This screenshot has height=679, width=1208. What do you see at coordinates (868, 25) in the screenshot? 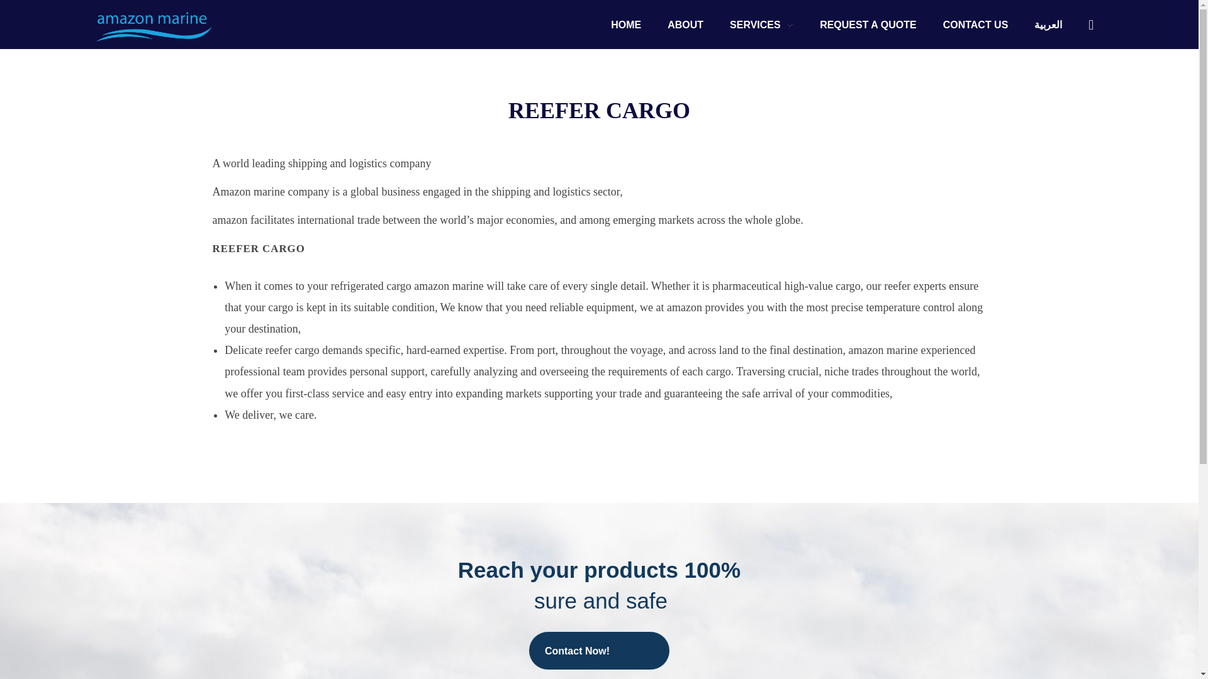
I see `REQUEST A QUOTE` at bounding box center [868, 25].